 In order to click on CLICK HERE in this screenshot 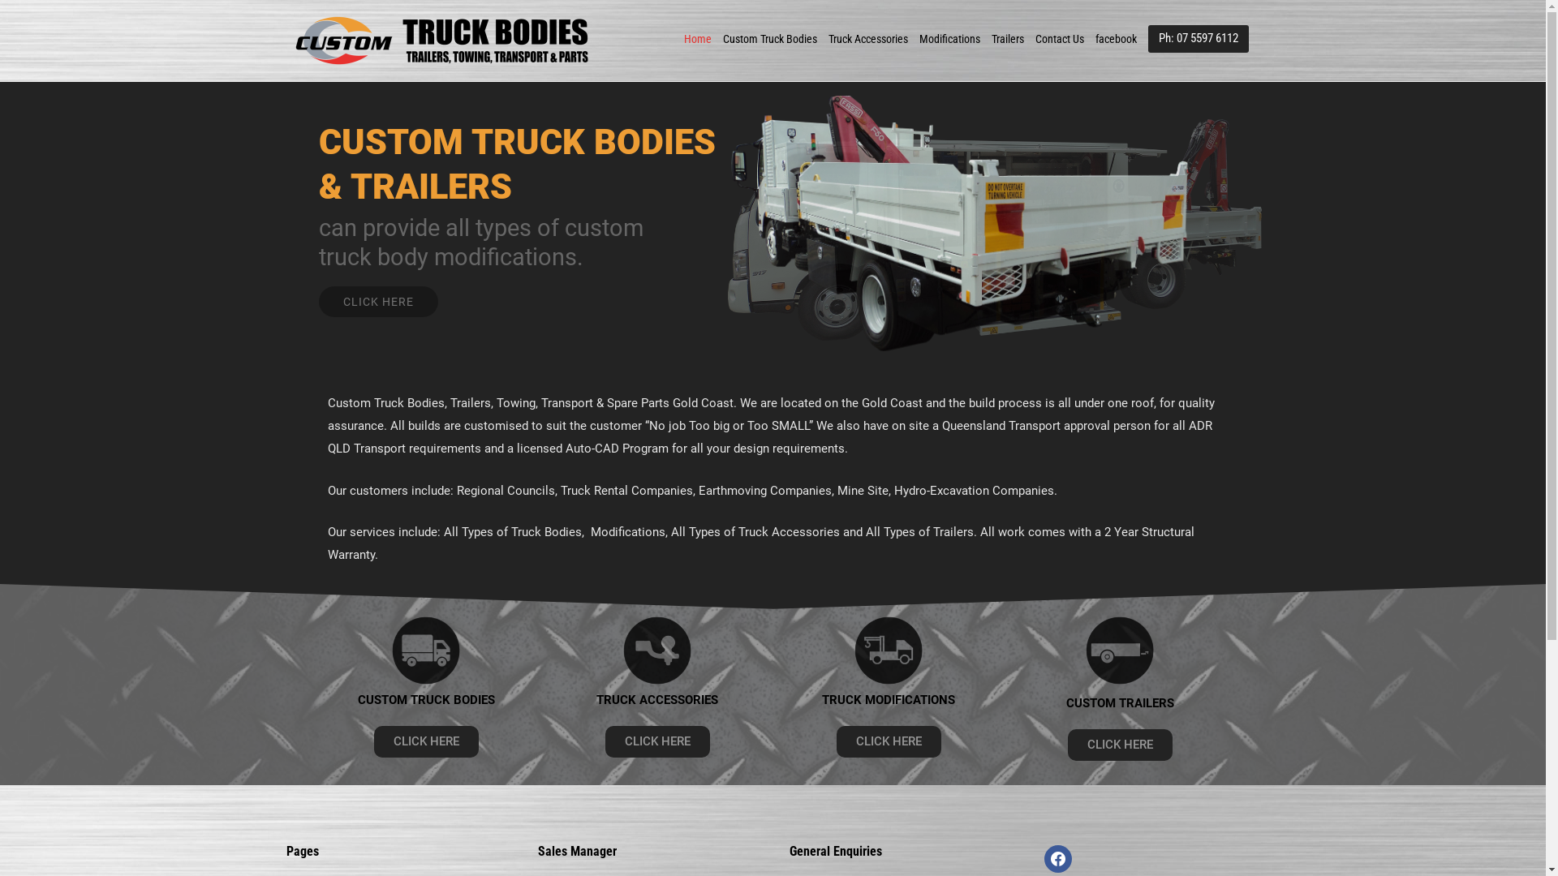, I will do `click(1120, 745)`.